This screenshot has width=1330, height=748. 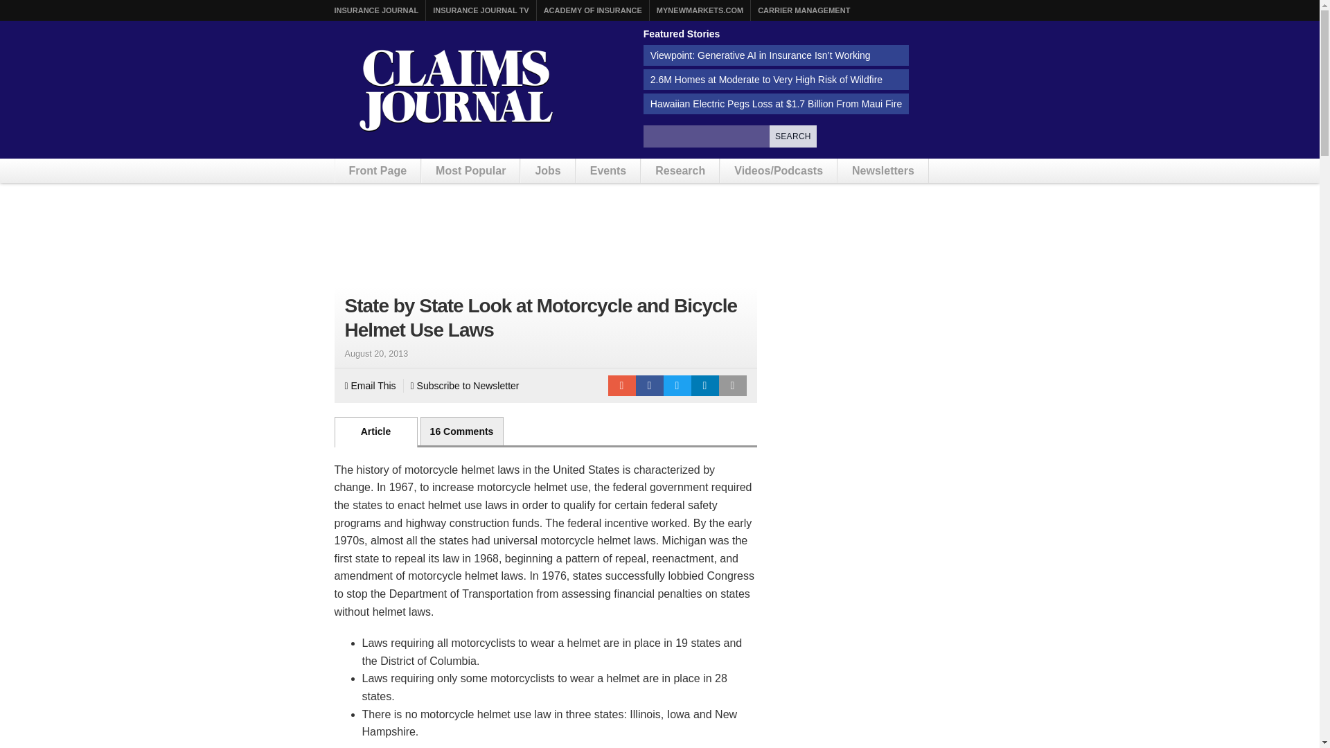 I want to click on ACADEMY OF INSURANCE, so click(x=593, y=10).